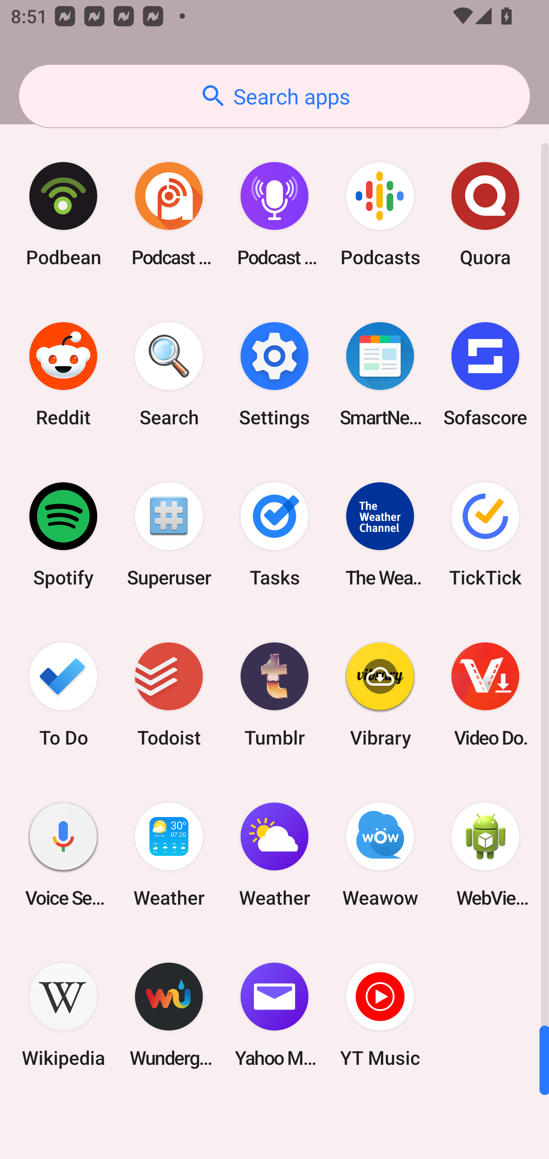 Image resolution: width=549 pixels, height=1159 pixels. Describe the element at coordinates (380, 1015) in the screenshot. I see `YT Music` at that location.